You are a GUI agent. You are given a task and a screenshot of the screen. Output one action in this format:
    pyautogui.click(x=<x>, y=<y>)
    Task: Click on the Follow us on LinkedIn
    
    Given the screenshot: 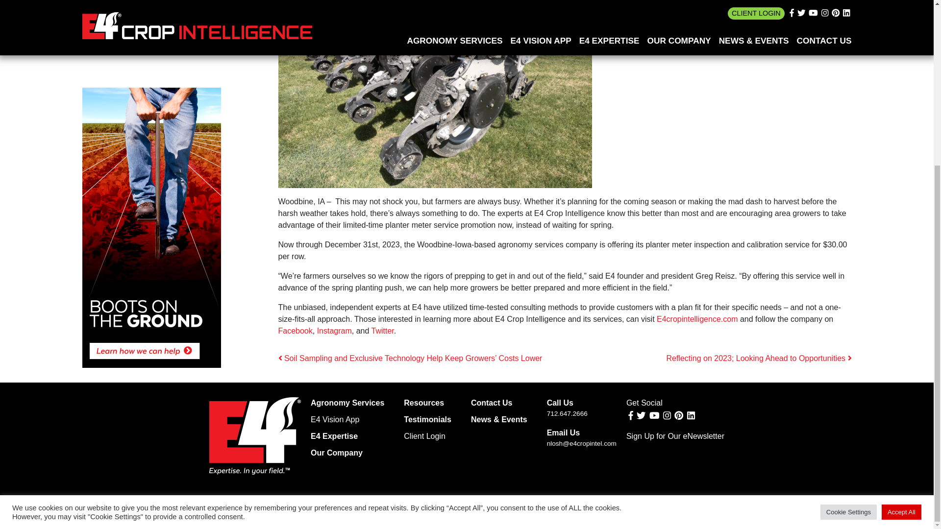 What is the action you would take?
    pyautogui.click(x=691, y=415)
    